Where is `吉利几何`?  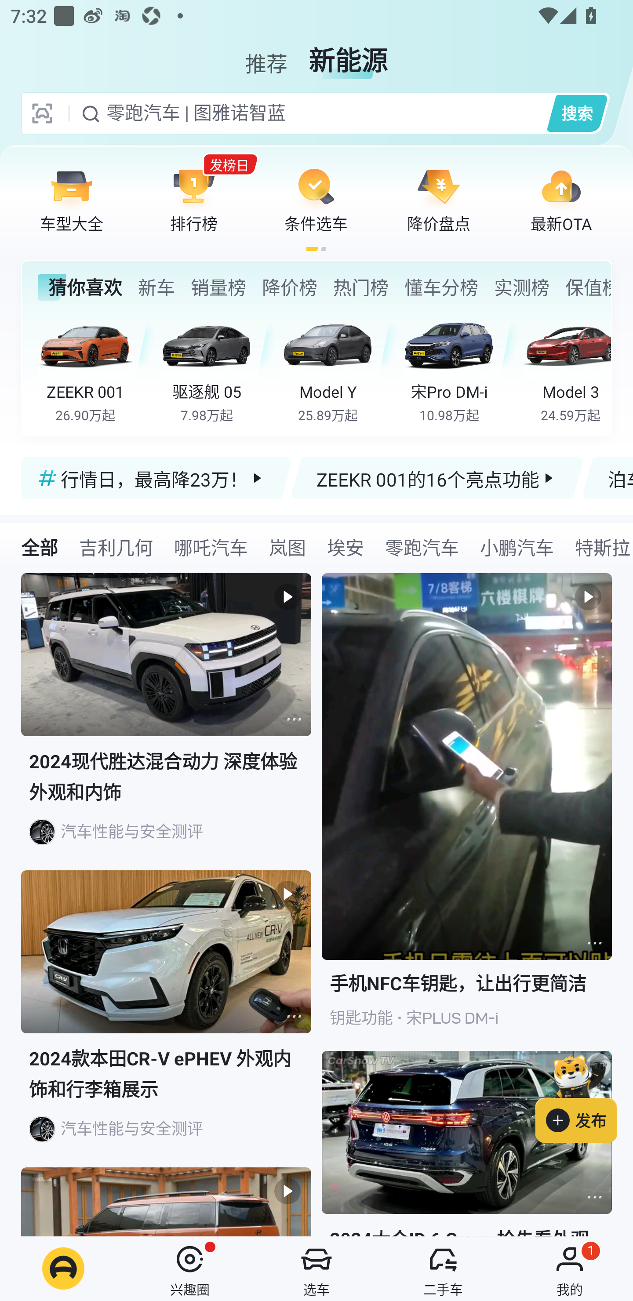 吉利几何 is located at coordinates (116, 547).